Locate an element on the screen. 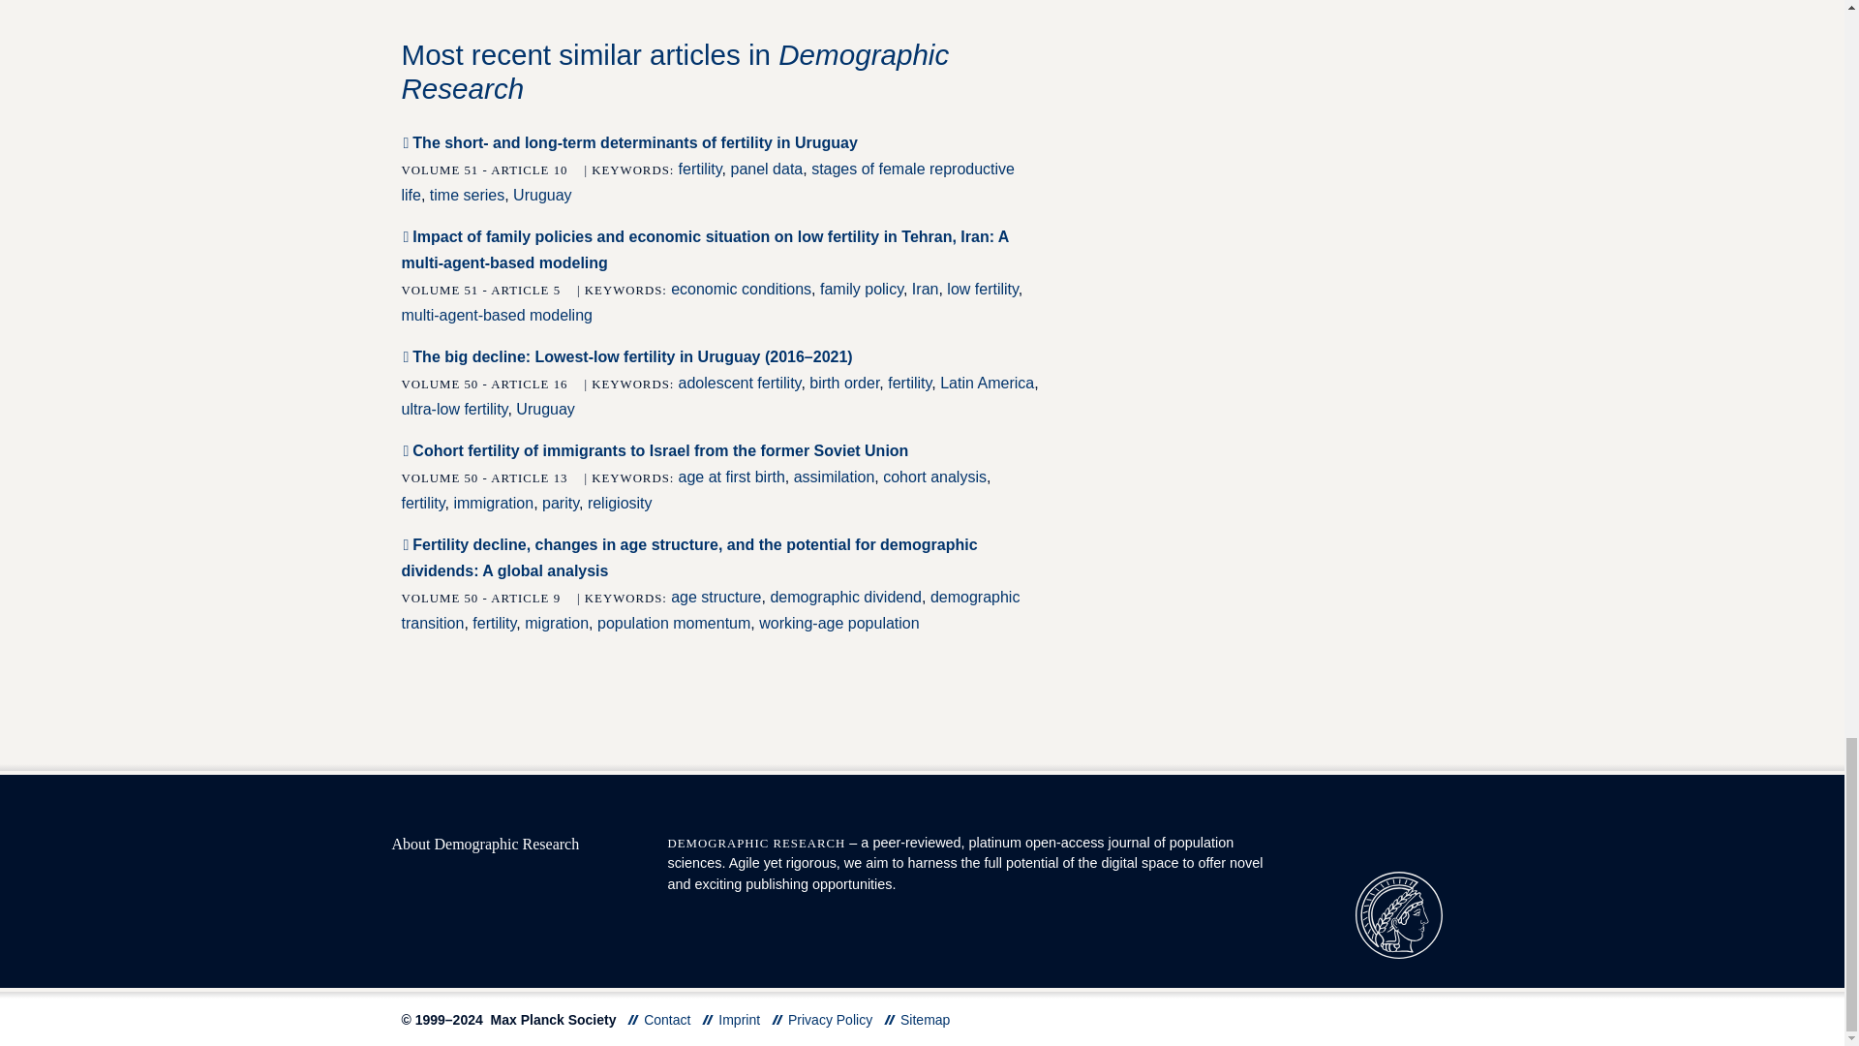 The width and height of the screenshot is (1859, 1046). separator is located at coordinates (708, 1019).